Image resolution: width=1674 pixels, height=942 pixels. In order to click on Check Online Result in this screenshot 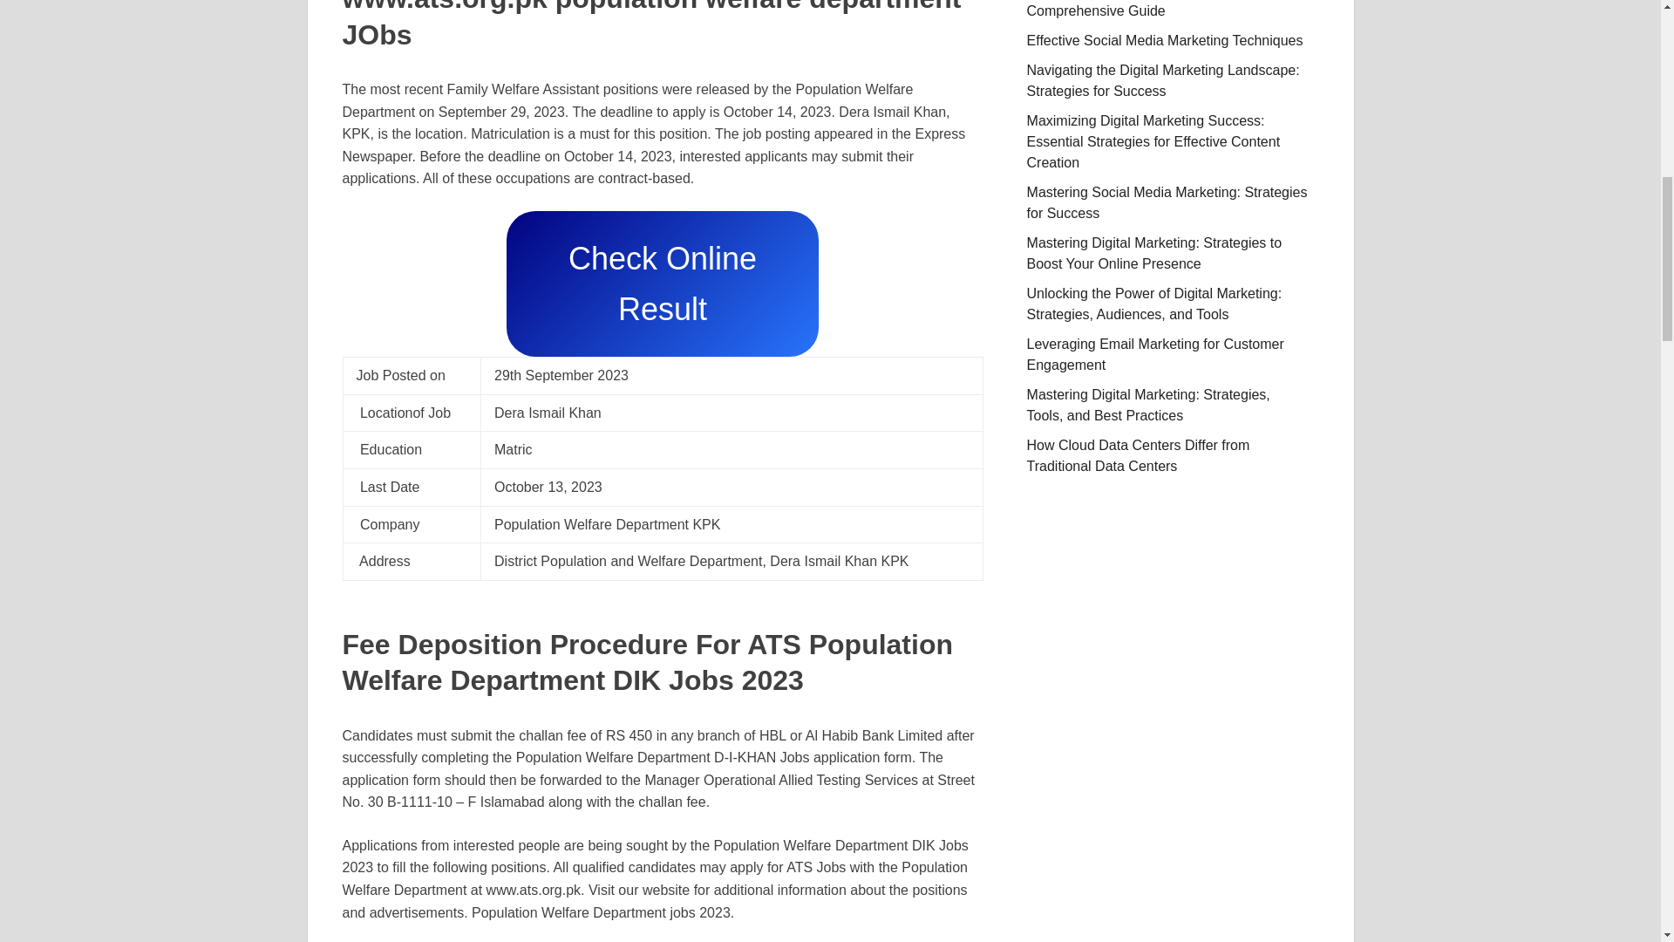, I will do `click(663, 283)`.